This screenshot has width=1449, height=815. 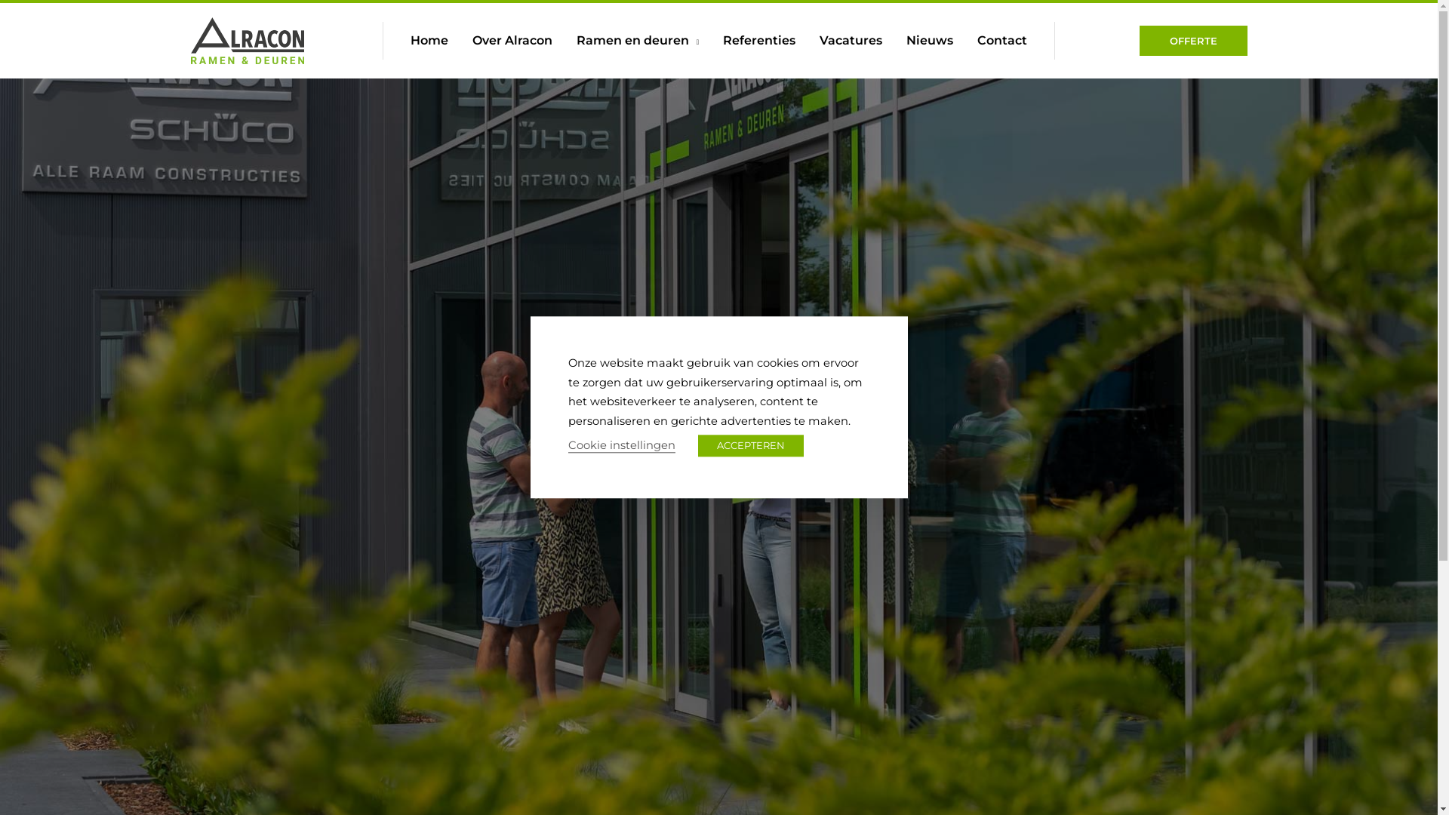 What do you see at coordinates (429, 41) in the screenshot?
I see `Home` at bounding box center [429, 41].